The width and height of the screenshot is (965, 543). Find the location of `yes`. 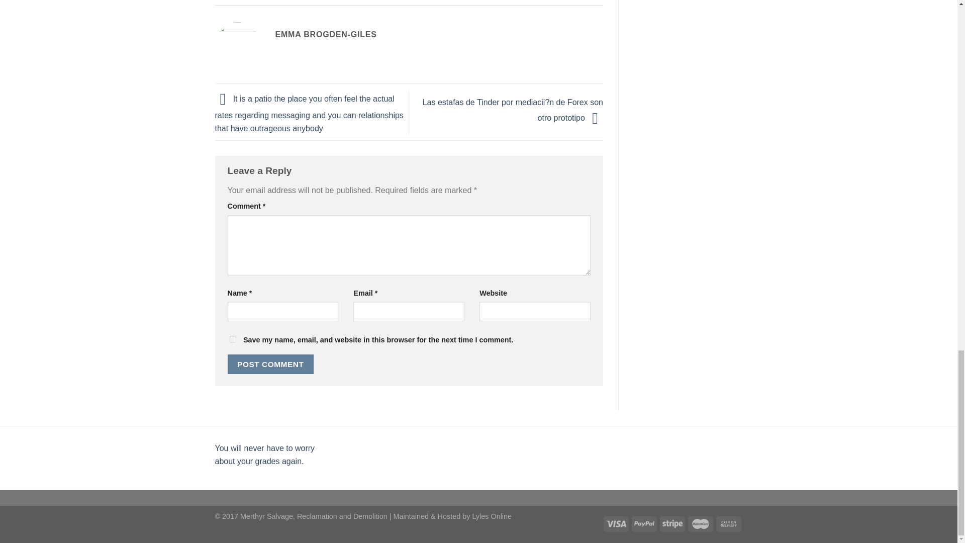

yes is located at coordinates (232, 339).